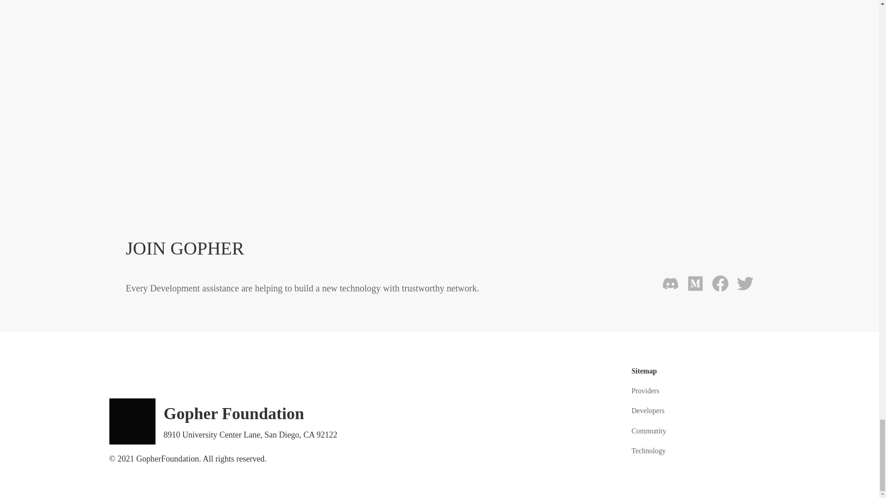 The width and height of the screenshot is (886, 498). Describe the element at coordinates (648, 451) in the screenshot. I see `Technology` at that location.